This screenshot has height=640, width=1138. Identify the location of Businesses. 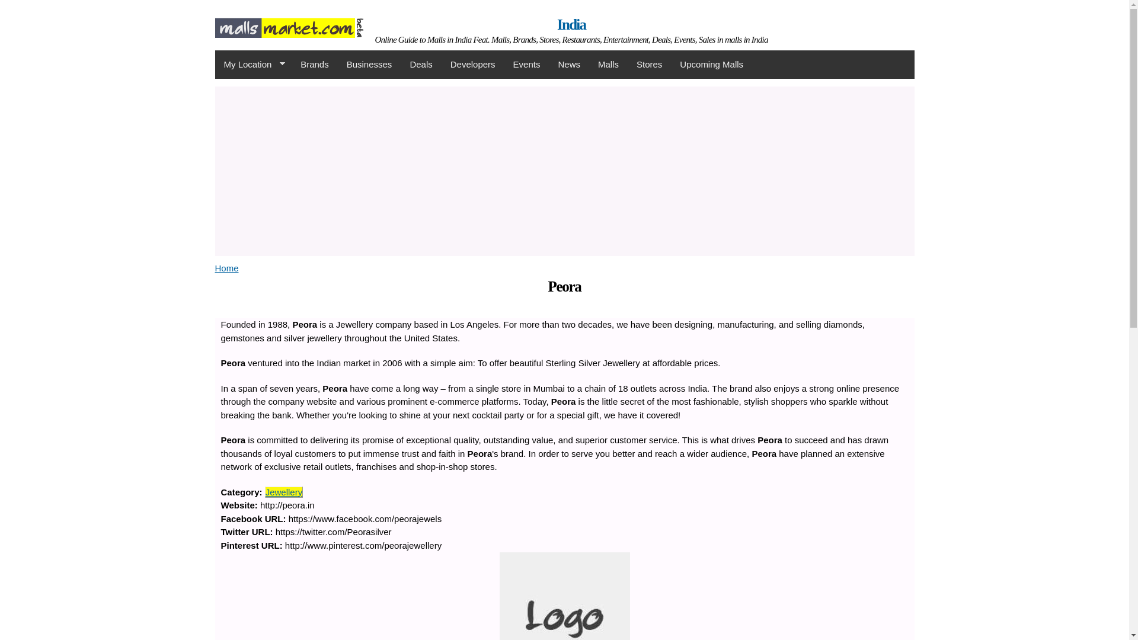
(370, 64).